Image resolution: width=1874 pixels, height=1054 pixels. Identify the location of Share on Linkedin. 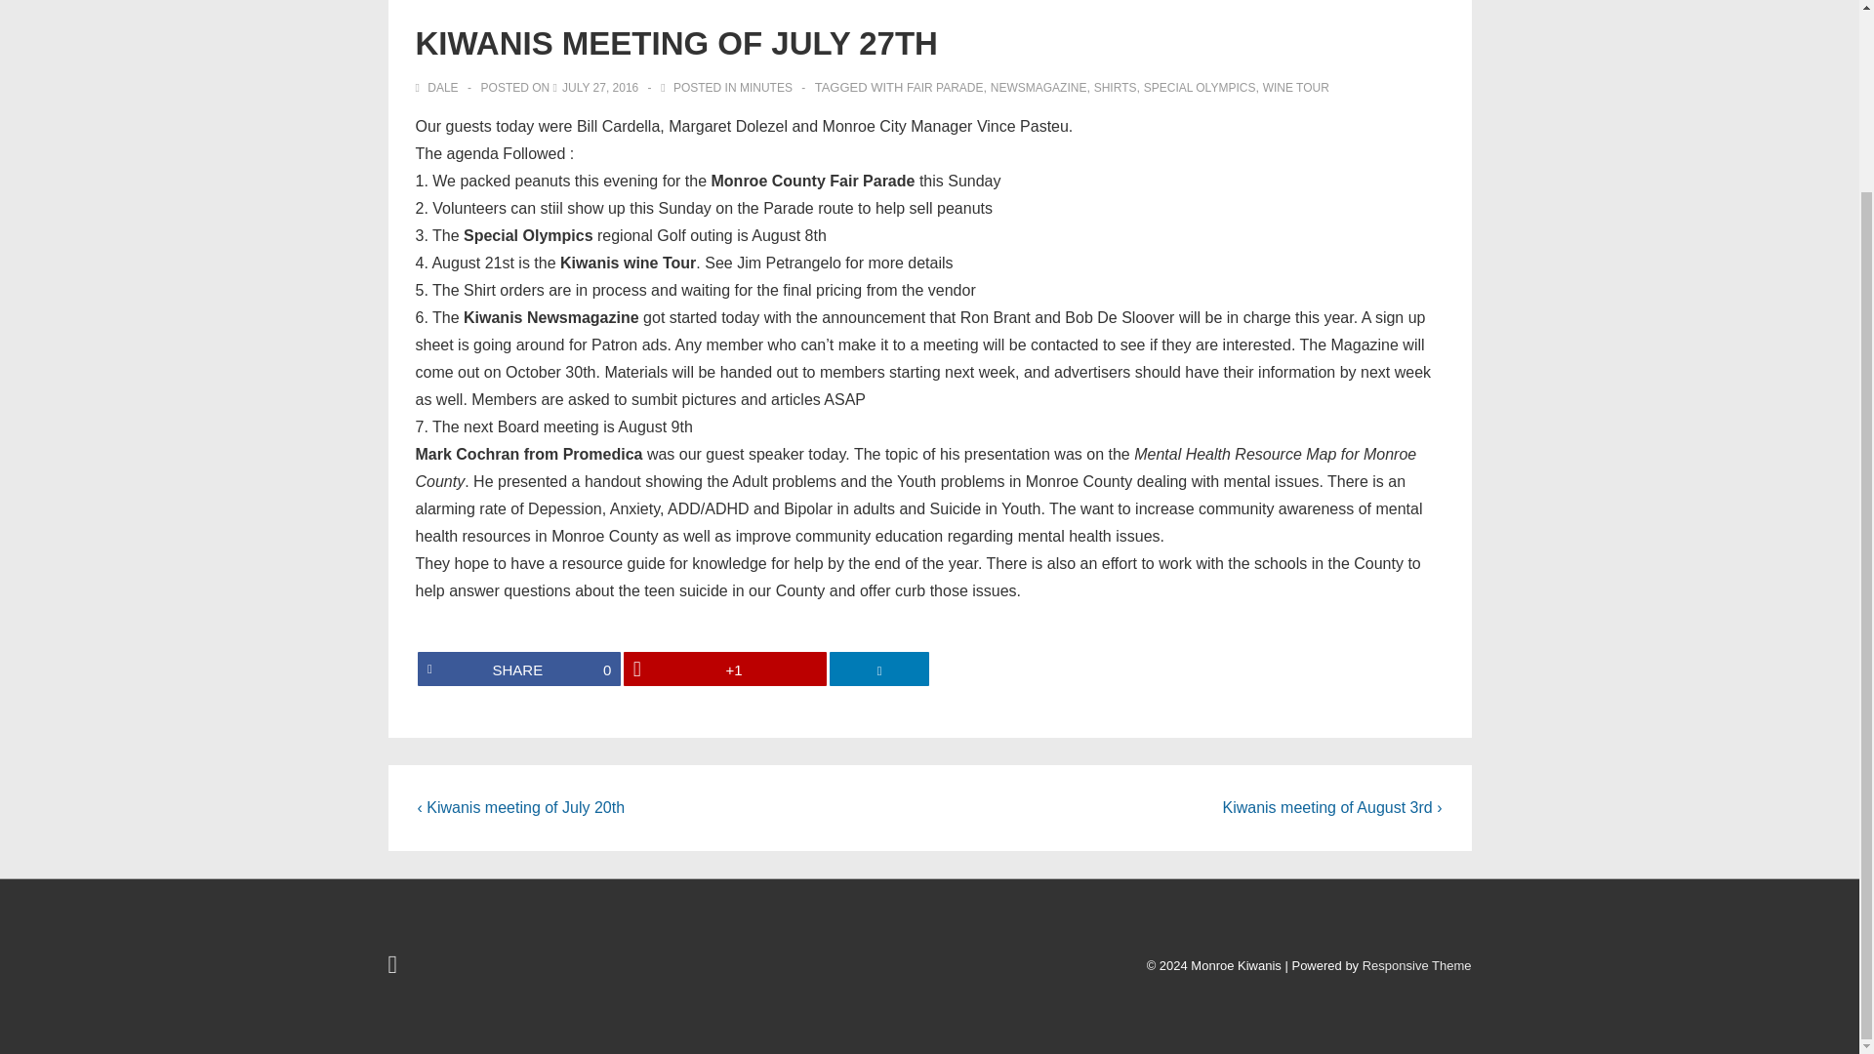
(879, 669).